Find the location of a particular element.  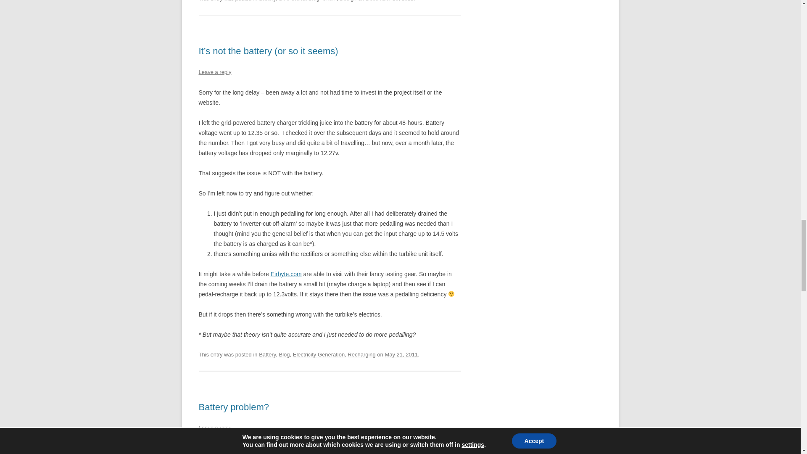

3:29 pm is located at coordinates (389, 1).